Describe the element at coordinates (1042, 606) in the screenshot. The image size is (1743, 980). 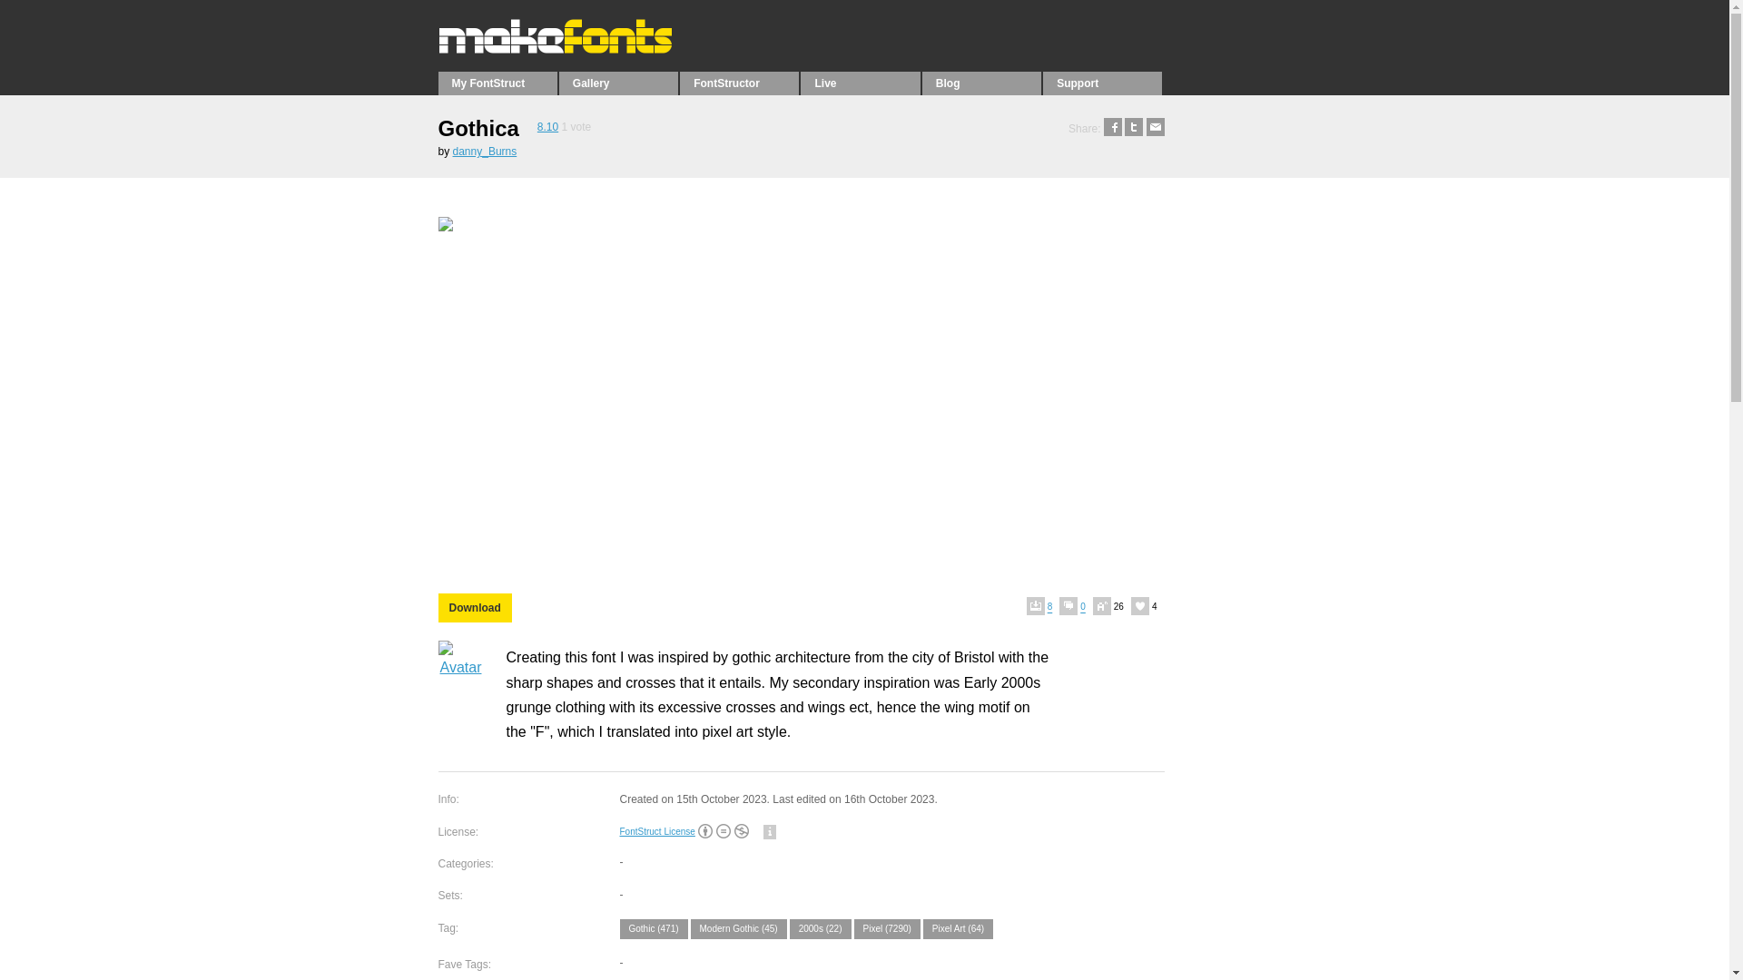
I see `8` at that location.